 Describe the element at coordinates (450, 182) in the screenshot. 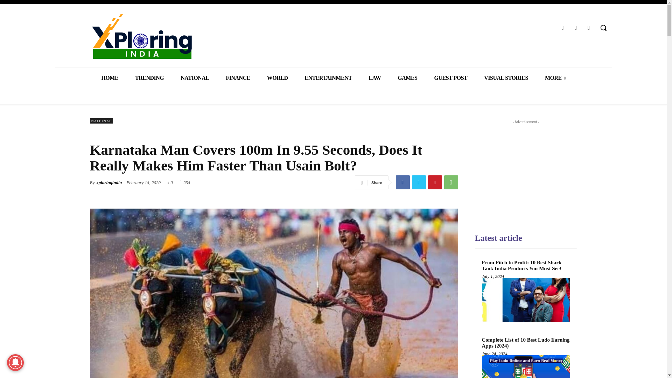

I see `WhatsApp` at that location.